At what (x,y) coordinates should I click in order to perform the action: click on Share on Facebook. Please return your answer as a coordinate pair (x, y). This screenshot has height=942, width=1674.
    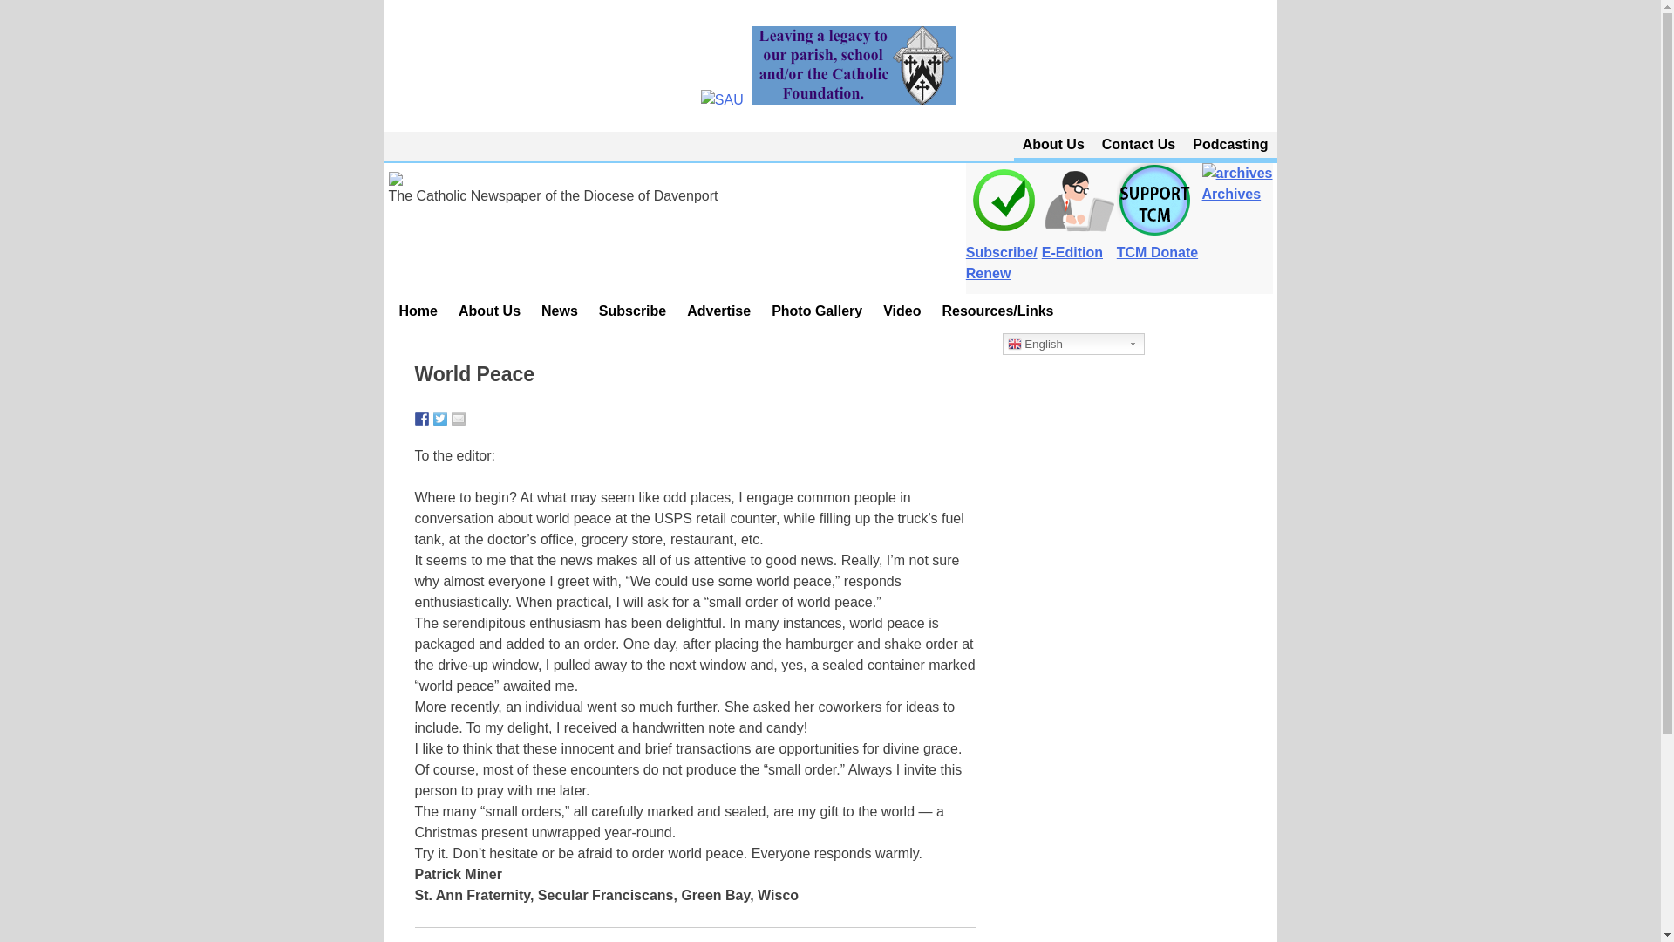
    Looking at the image, I should click on (422, 419).